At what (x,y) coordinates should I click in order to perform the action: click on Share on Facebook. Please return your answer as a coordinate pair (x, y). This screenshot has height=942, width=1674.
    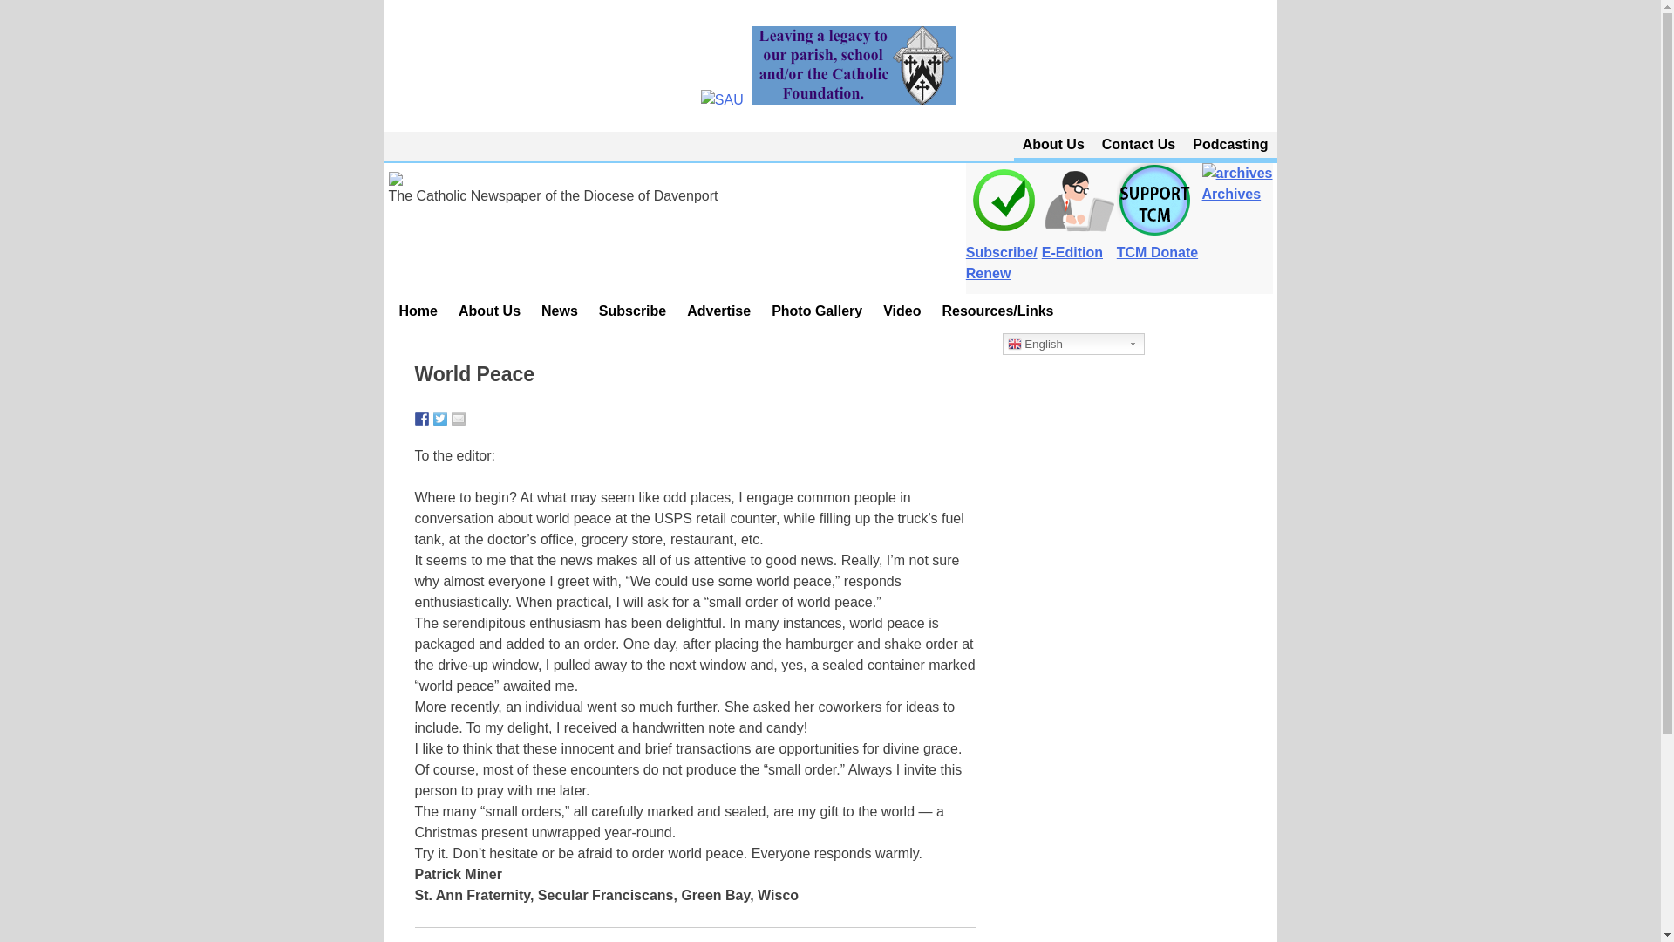
    Looking at the image, I should click on (422, 419).